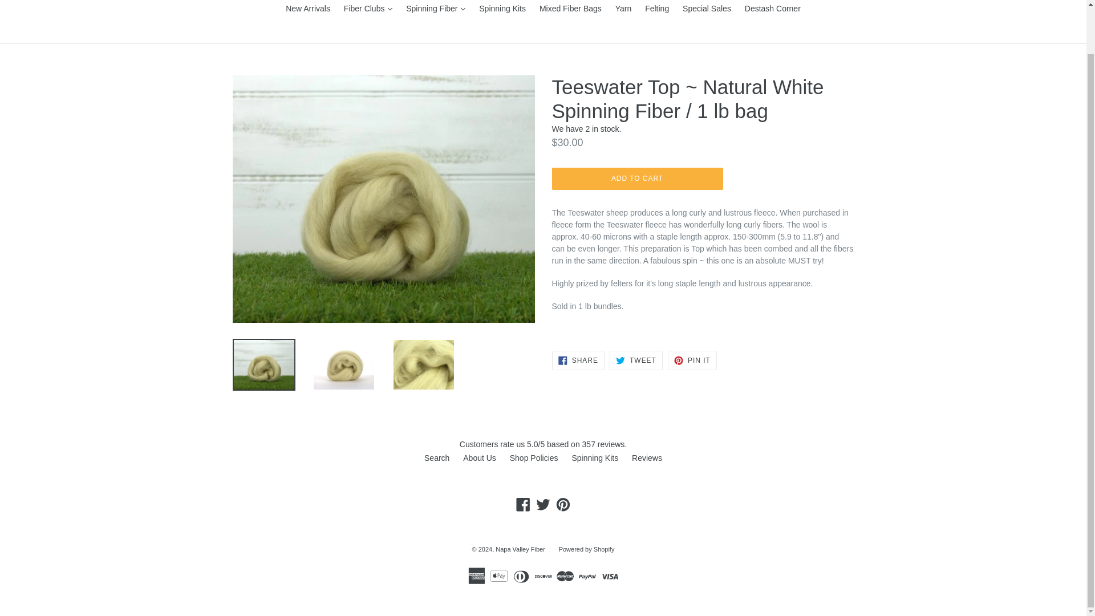 This screenshot has height=616, width=1095. Describe the element at coordinates (562, 504) in the screenshot. I see `Napa Valley Fiber on Pinterest` at that location.